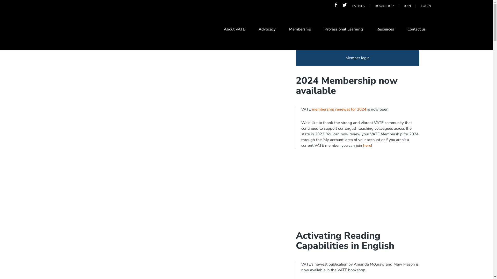 The image size is (497, 279). Describe the element at coordinates (416, 30) in the screenshot. I see `Contact us` at that location.